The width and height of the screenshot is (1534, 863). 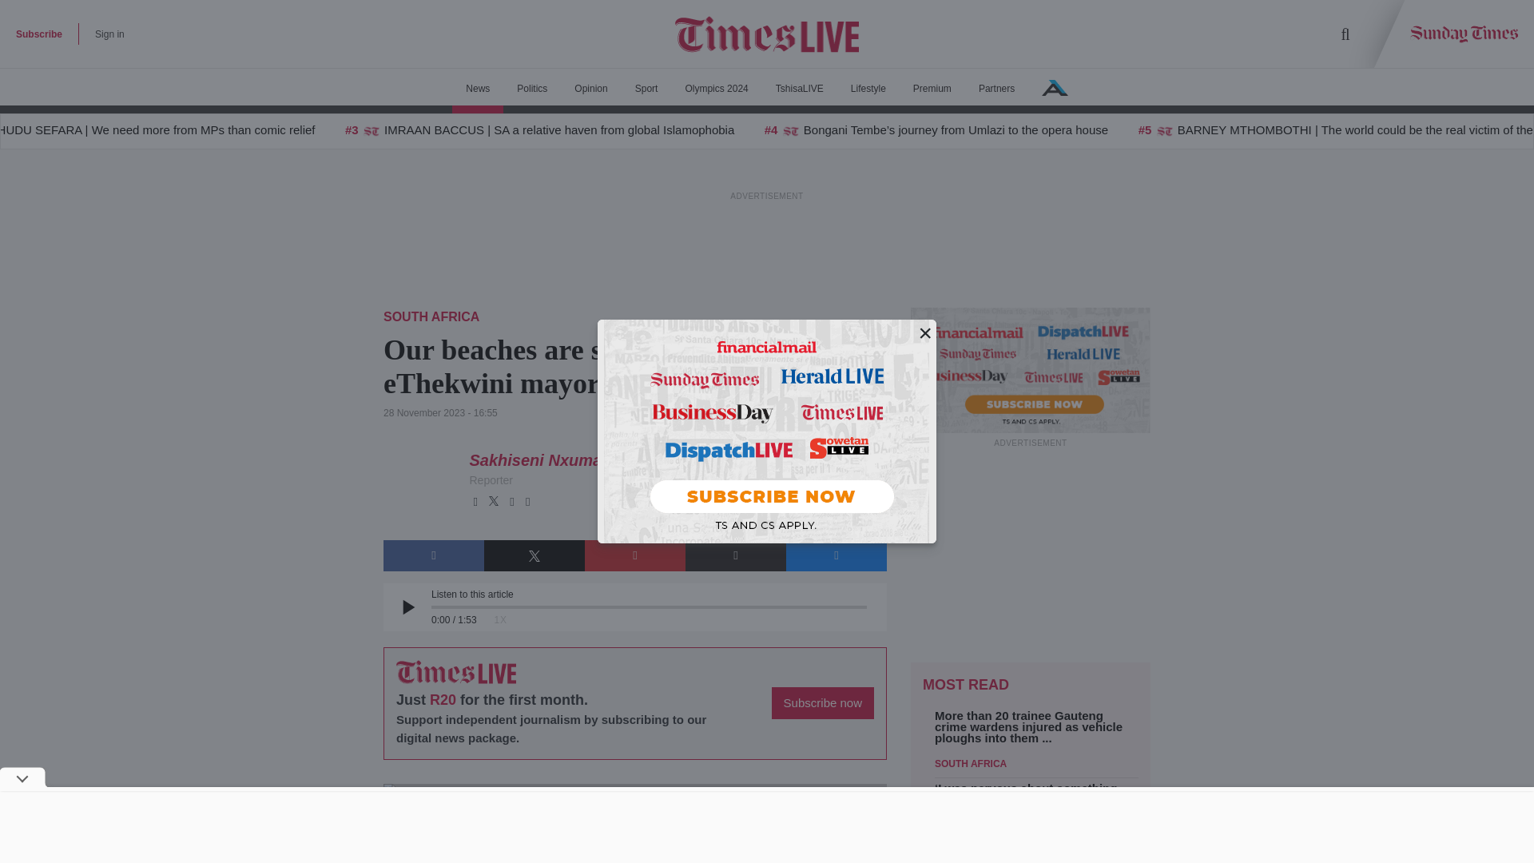 I want to click on 3rd party ad content, so click(x=767, y=239).